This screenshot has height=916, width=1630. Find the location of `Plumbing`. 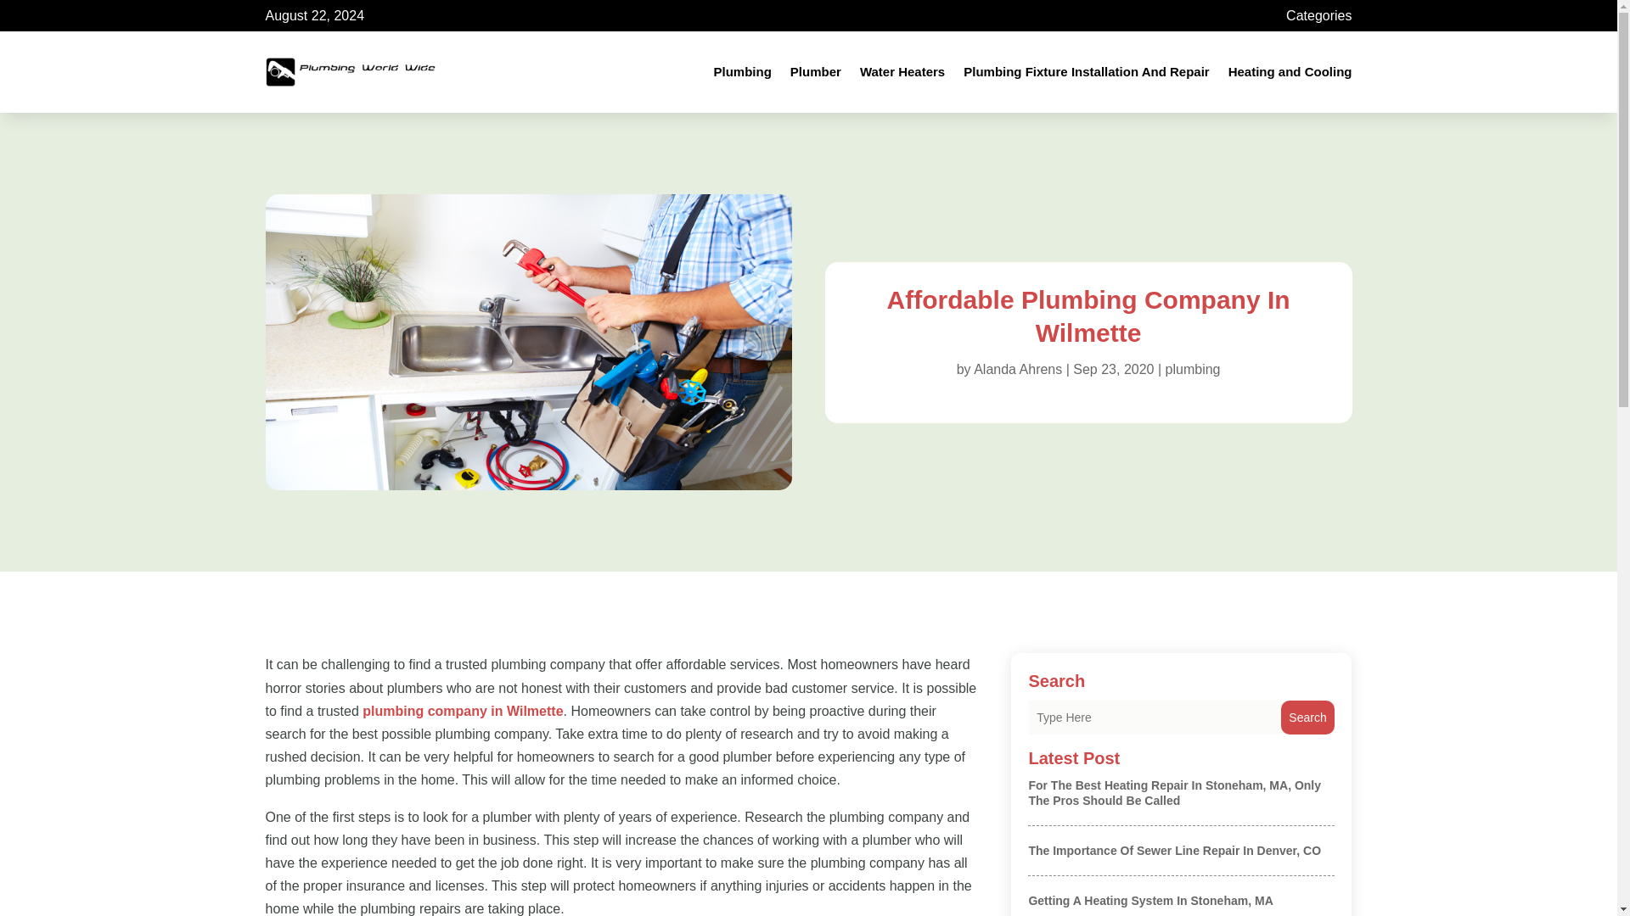

Plumbing is located at coordinates (742, 72).